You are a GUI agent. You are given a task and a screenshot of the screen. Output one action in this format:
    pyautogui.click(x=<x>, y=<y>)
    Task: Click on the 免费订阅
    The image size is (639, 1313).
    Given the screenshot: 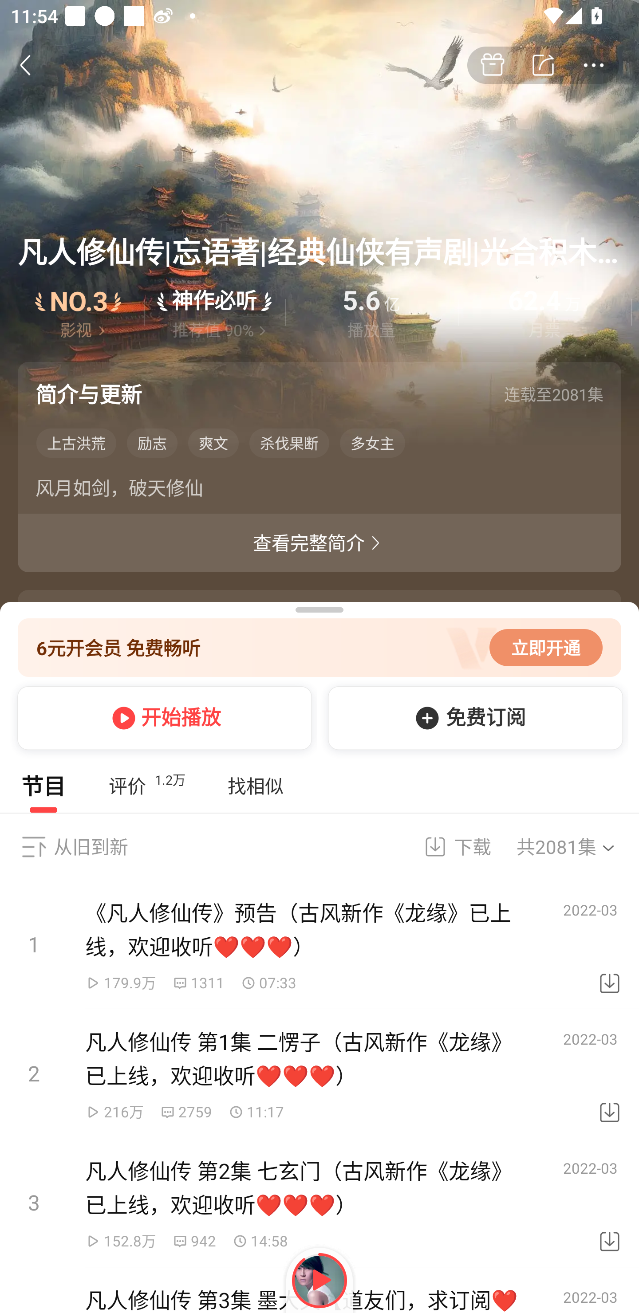 What is the action you would take?
    pyautogui.click(x=473, y=718)
    